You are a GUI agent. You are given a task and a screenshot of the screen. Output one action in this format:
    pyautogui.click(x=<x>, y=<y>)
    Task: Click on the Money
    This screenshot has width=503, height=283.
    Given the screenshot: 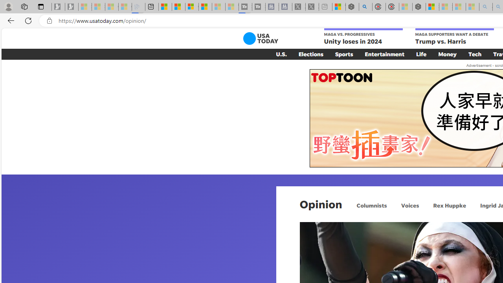 What is the action you would take?
    pyautogui.click(x=447, y=54)
    